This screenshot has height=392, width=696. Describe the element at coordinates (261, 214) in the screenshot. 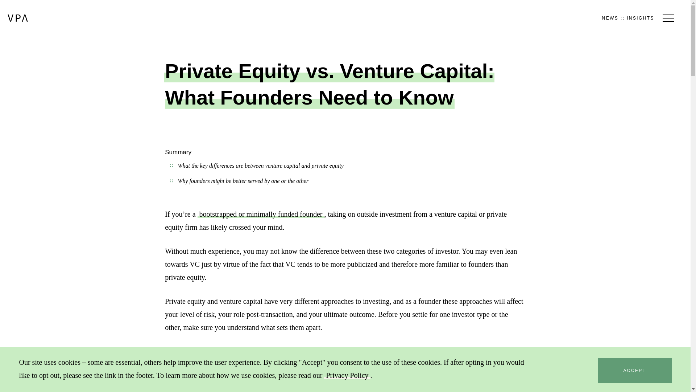

I see `bootstrapped or minimally funded founder` at that location.